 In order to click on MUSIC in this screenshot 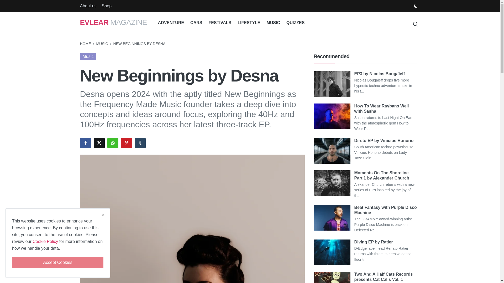, I will do `click(102, 43)`.